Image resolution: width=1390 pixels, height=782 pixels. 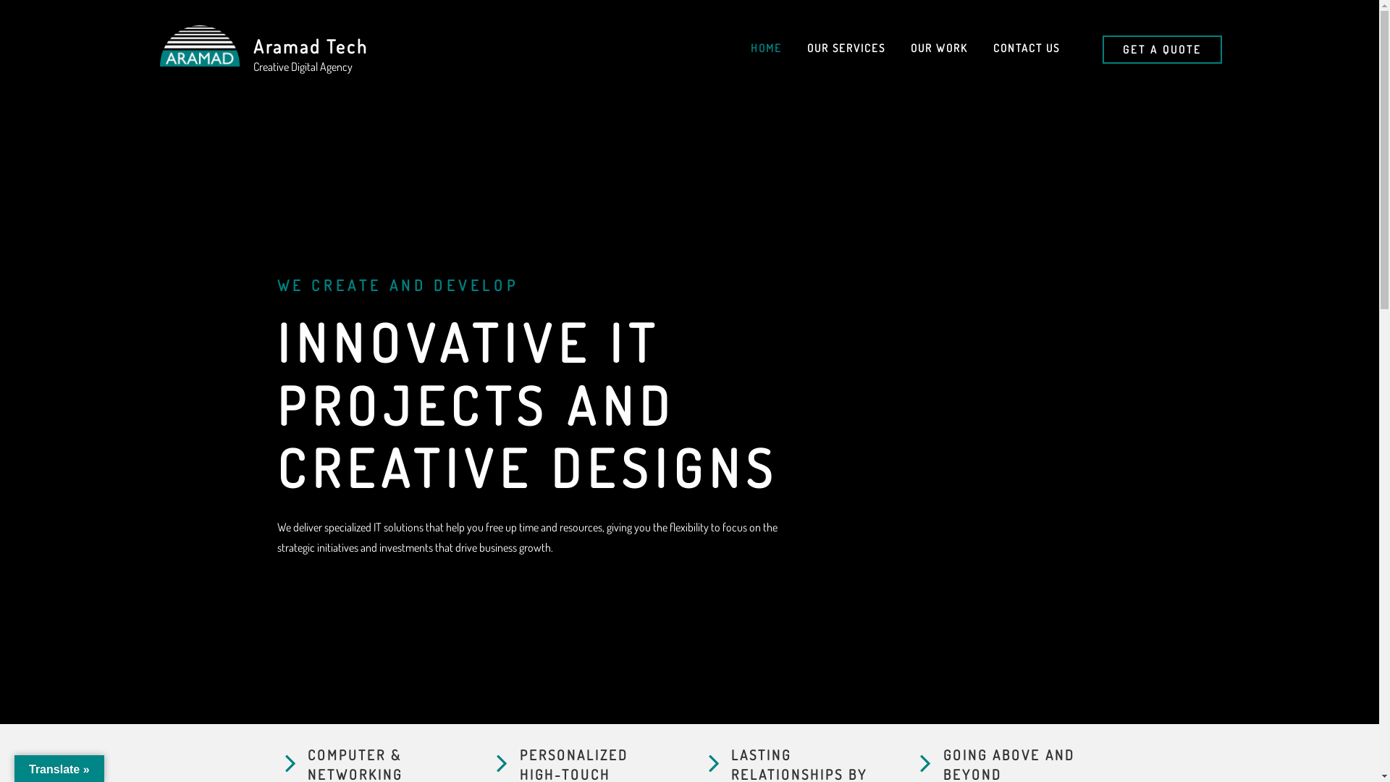 What do you see at coordinates (1162, 49) in the screenshot?
I see `GET A QUOTE` at bounding box center [1162, 49].